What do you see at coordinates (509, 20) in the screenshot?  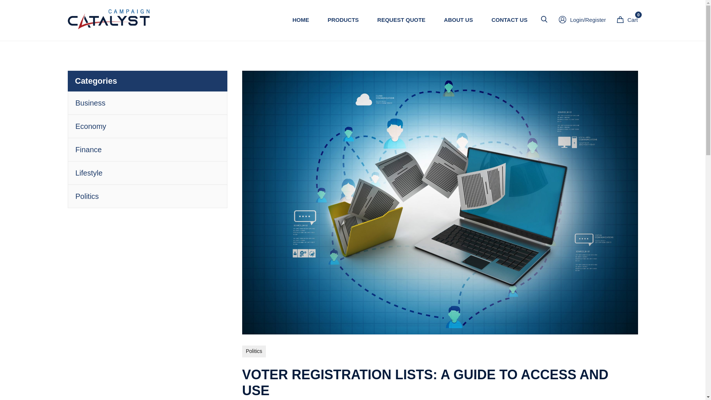 I see `View your shopping cart` at bounding box center [509, 20].